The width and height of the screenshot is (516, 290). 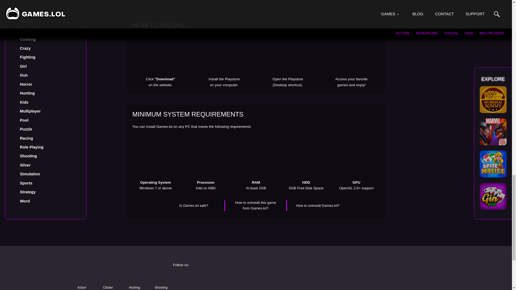 I want to click on Twitter, so click(x=381, y=277).